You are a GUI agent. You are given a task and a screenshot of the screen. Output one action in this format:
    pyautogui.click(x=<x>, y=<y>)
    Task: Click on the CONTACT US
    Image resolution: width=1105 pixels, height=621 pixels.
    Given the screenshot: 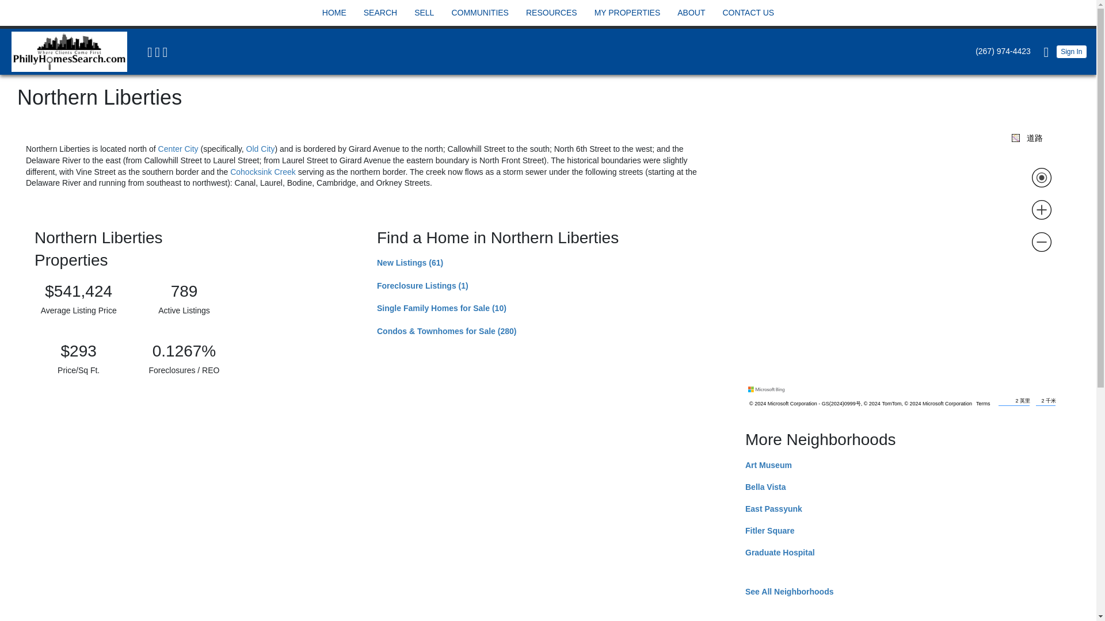 What is the action you would take?
    pyautogui.click(x=748, y=13)
    